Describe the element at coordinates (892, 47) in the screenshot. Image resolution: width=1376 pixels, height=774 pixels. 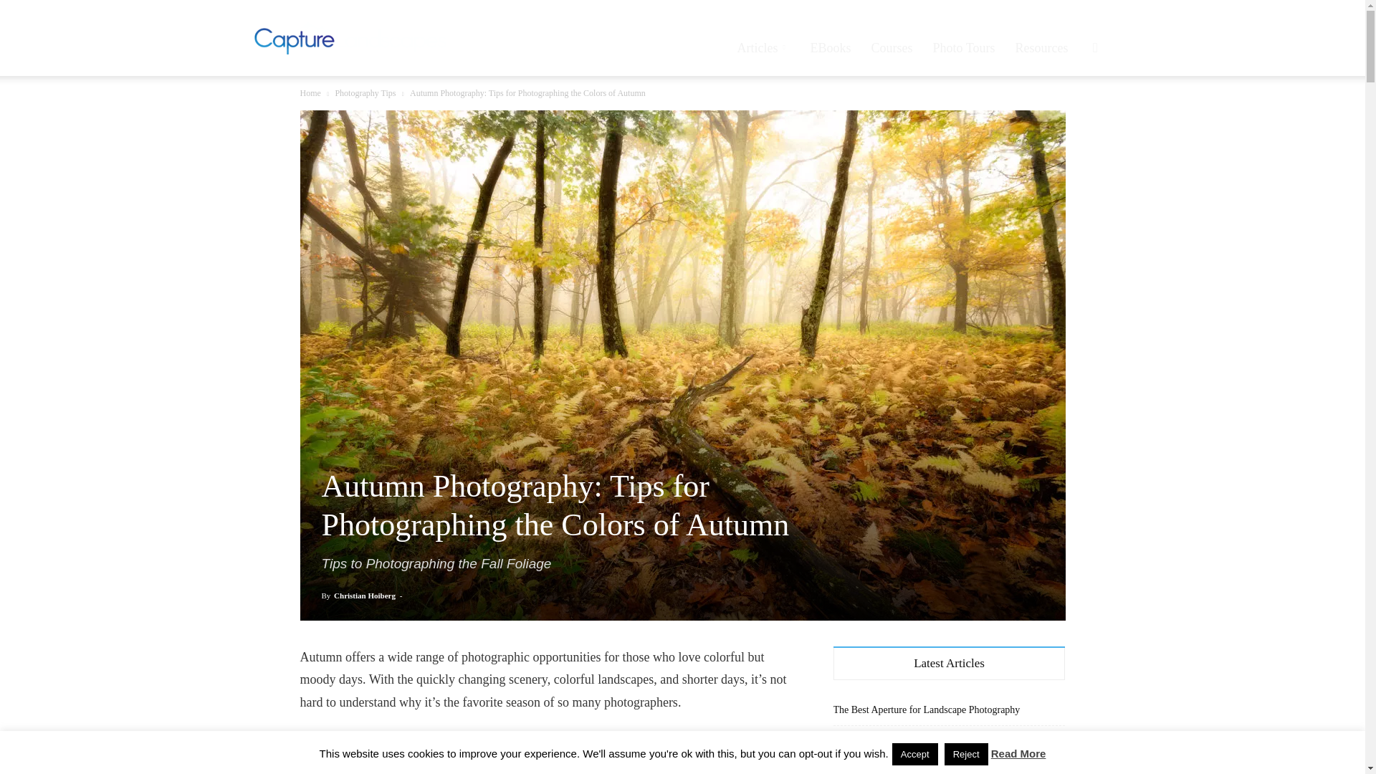
I see `Courses` at that location.